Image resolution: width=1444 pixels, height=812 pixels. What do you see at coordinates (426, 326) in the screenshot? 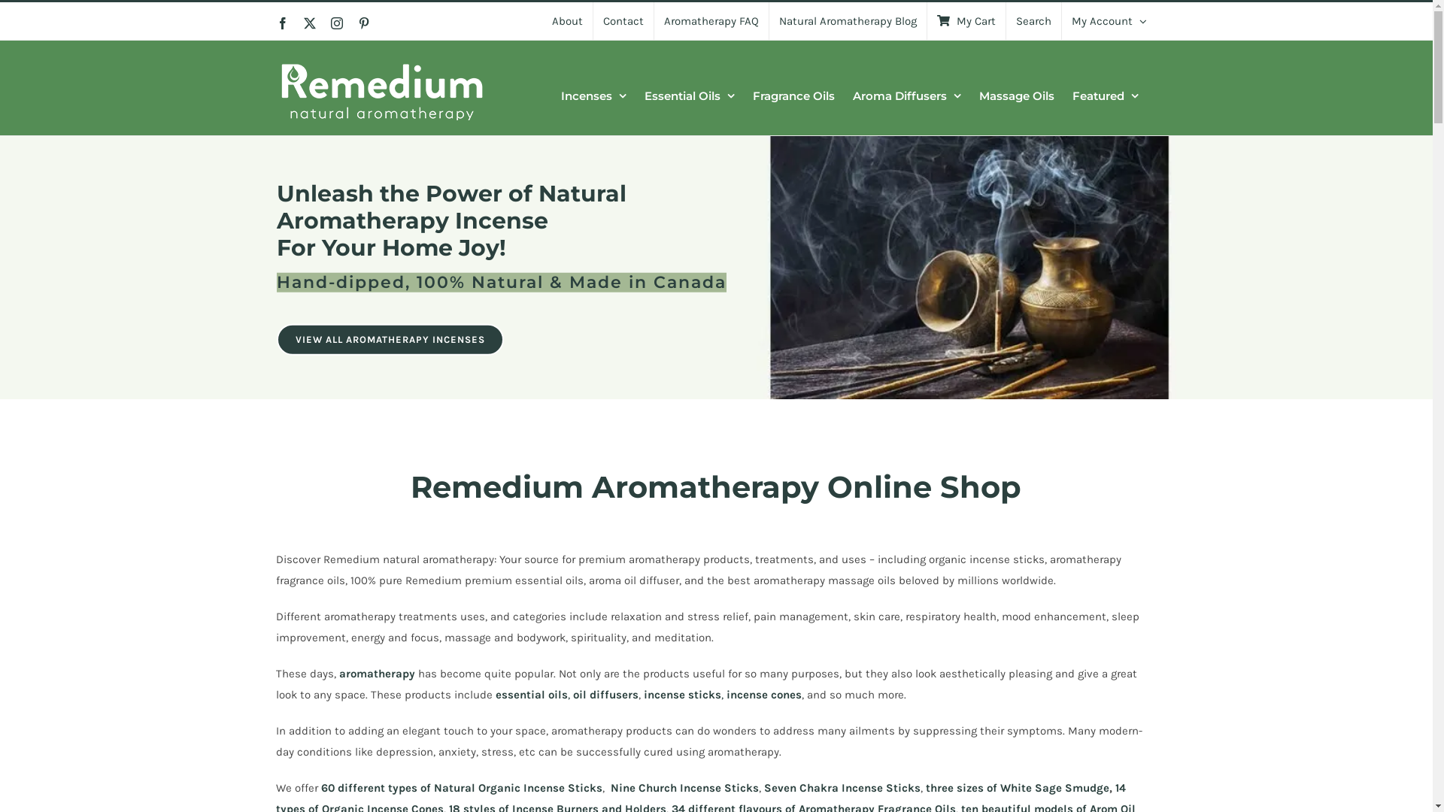
I see `VIEW 100% PURE AROMATHERAPY ESSENTIAL OILS` at bounding box center [426, 326].